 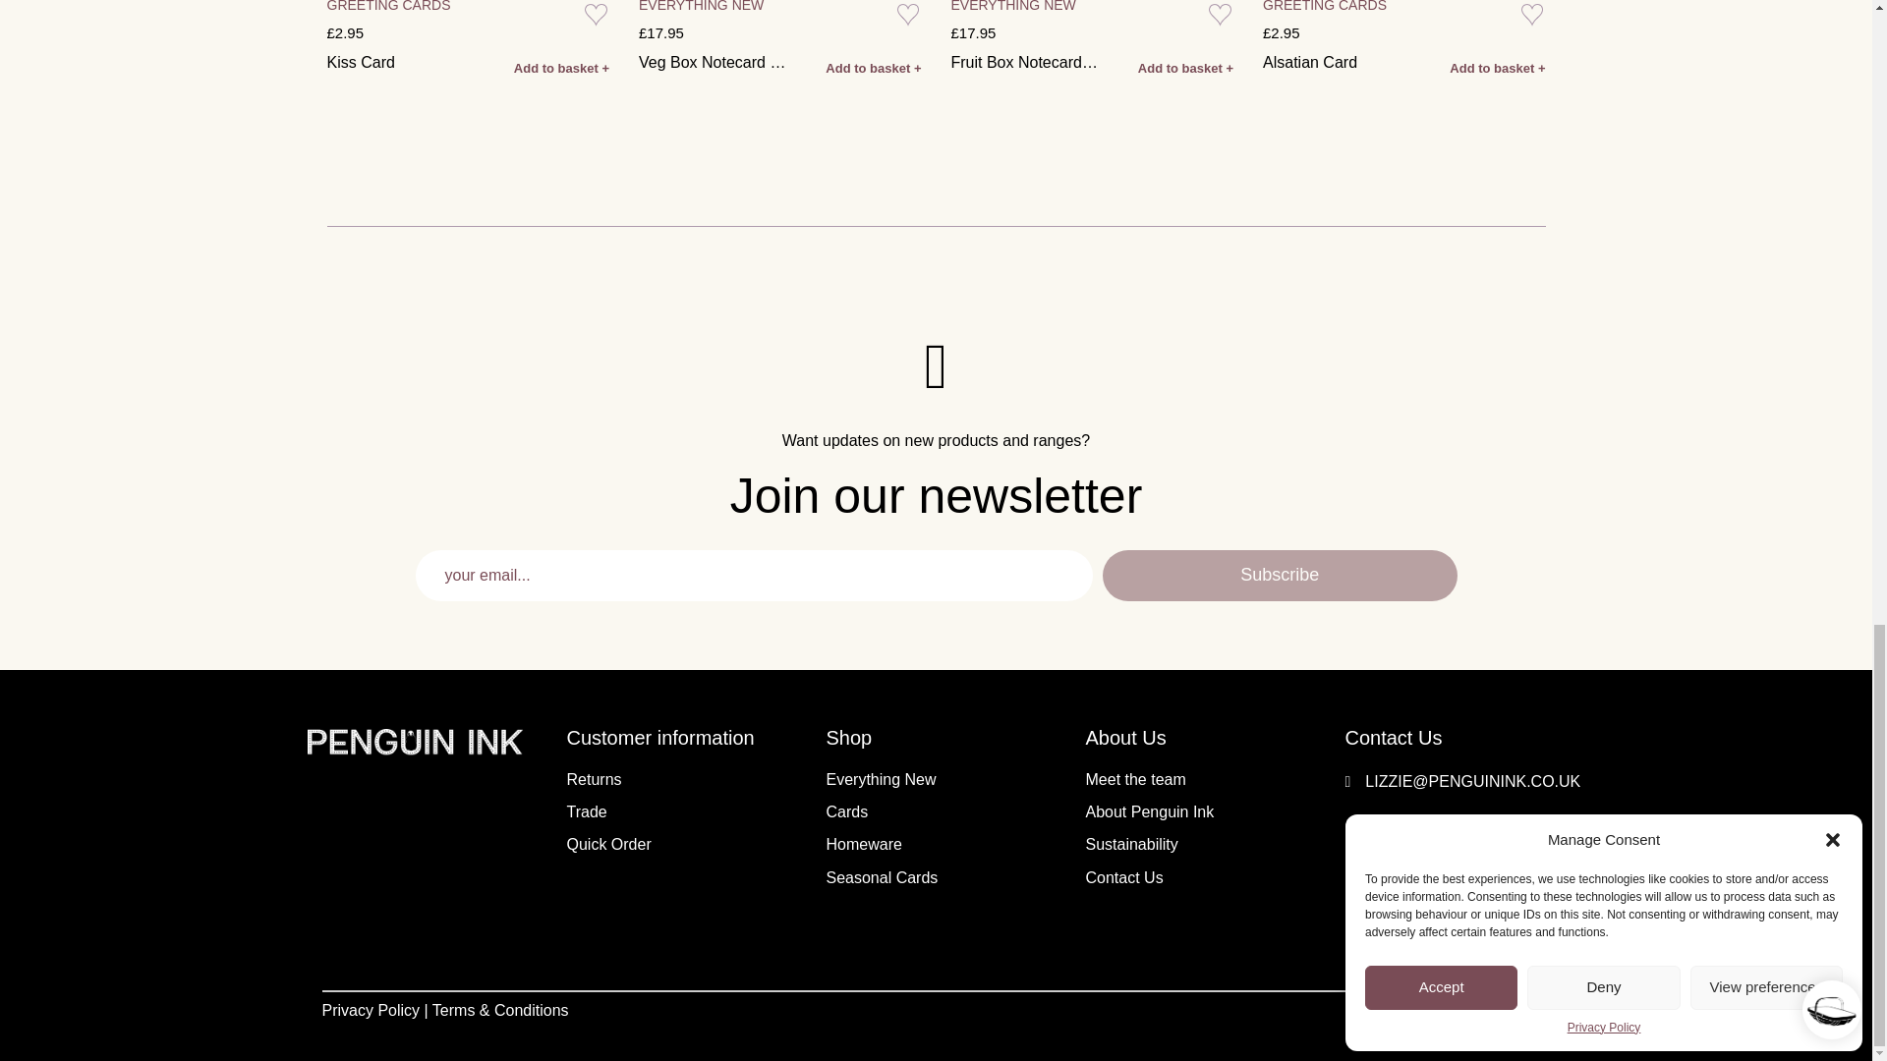 What do you see at coordinates (1280, 576) in the screenshot?
I see `Subscribe` at bounding box center [1280, 576].